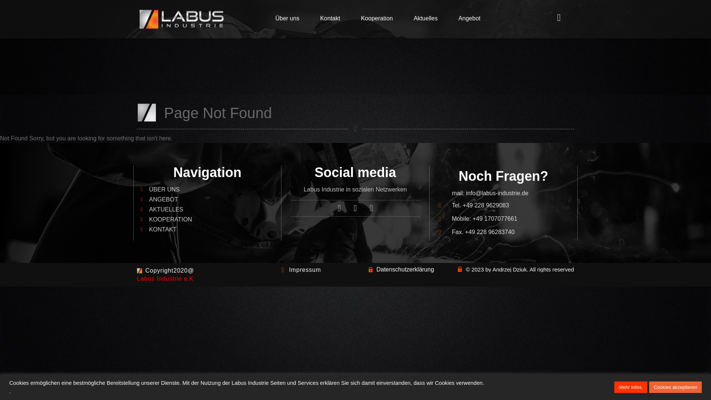 The height and width of the screenshot is (400, 711). Describe the element at coordinates (211, 199) in the screenshot. I see `ANGEBOT` at that location.